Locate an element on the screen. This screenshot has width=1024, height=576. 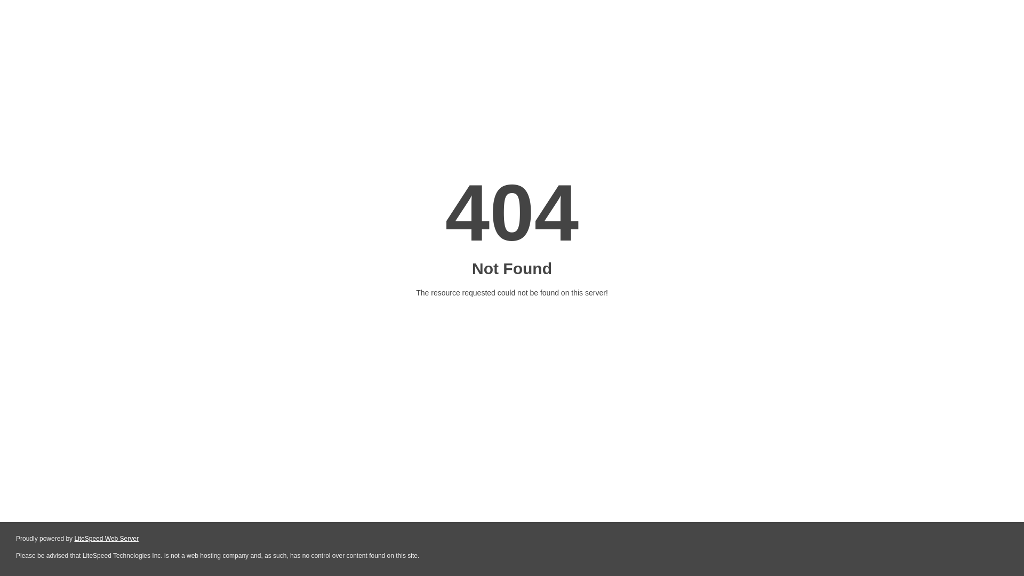
LiteSpeed Web Server is located at coordinates (107, 539).